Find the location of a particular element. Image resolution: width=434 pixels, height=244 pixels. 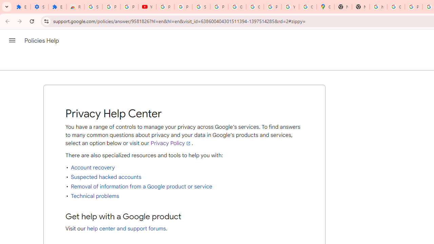

Removal of information from a Google product or service is located at coordinates (141, 186).